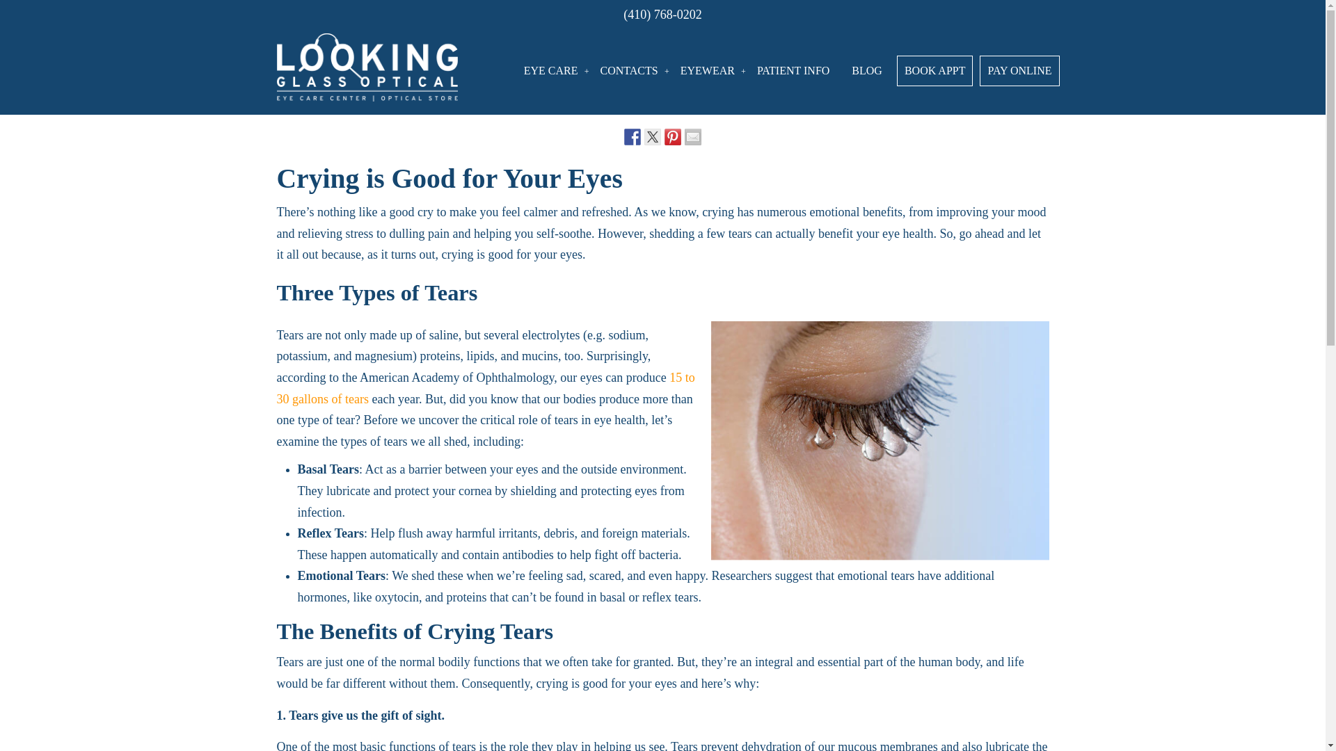  What do you see at coordinates (632, 136) in the screenshot?
I see `Share on Facebook` at bounding box center [632, 136].